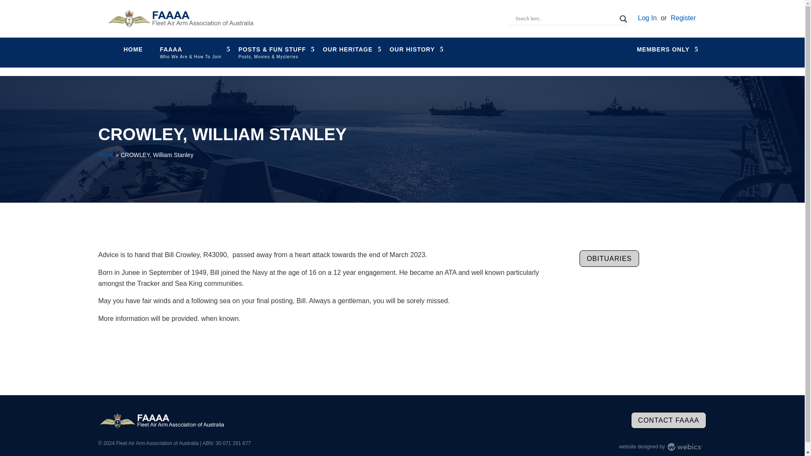 This screenshot has width=811, height=456. I want to click on HOME, so click(133, 49).